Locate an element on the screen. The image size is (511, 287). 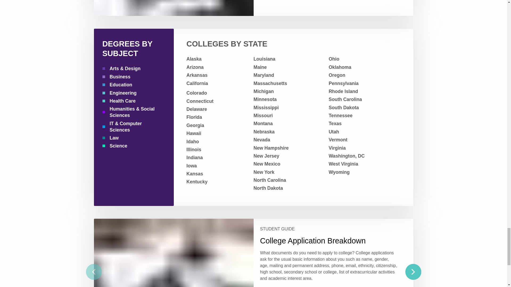
Law is located at coordinates (131, 138).